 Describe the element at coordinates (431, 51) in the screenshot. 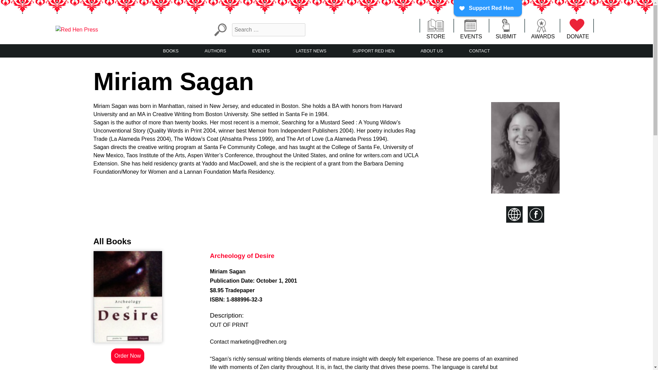

I see `ABOUT US` at that location.